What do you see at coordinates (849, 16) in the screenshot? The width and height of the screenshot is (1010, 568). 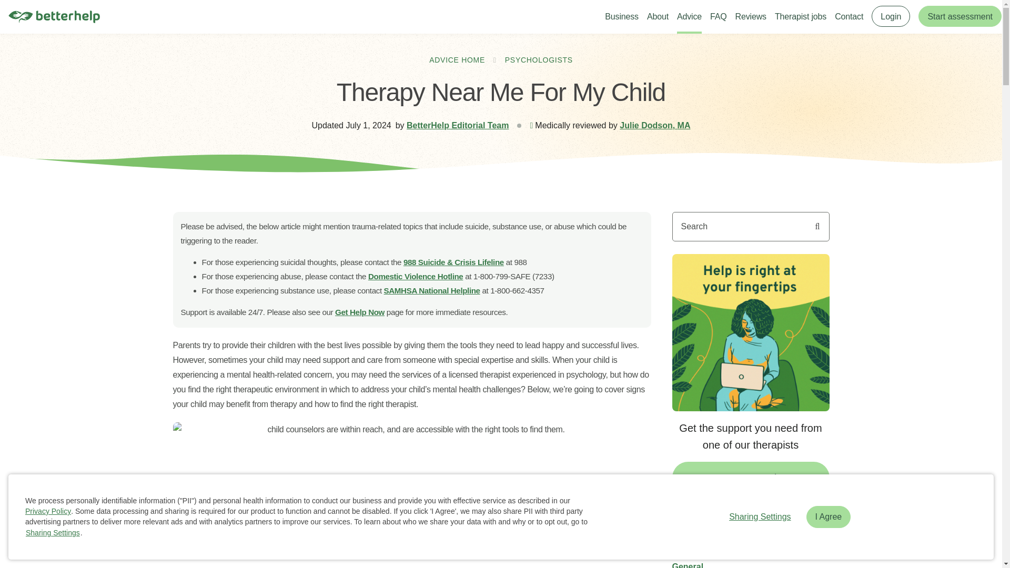 I see `Contact` at bounding box center [849, 16].